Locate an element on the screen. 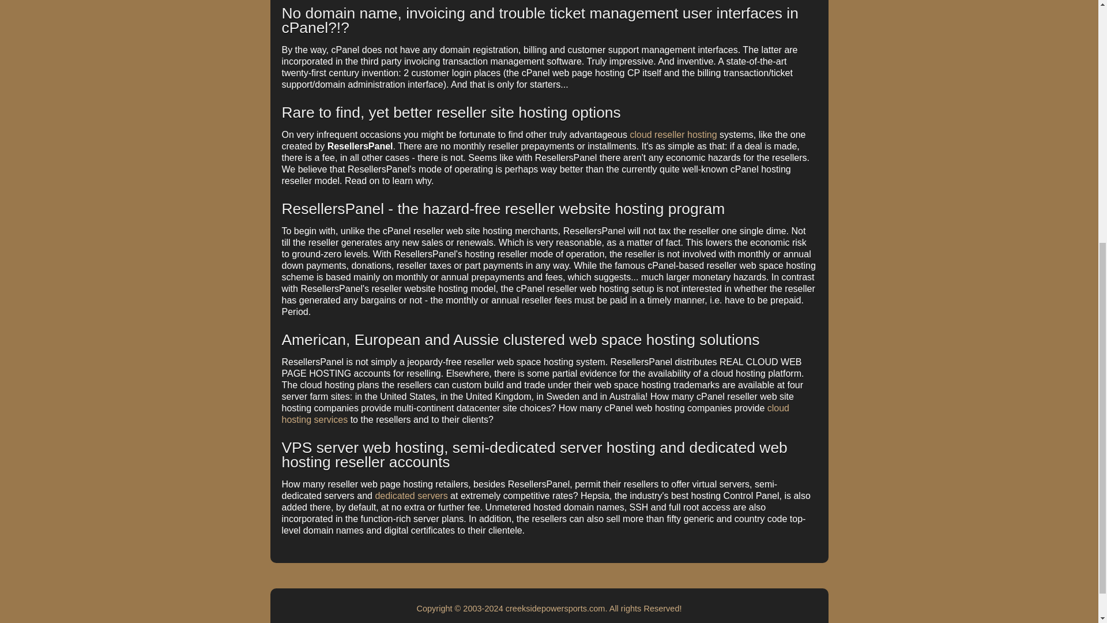 The image size is (1107, 623). dedicated servers is located at coordinates (411, 496).